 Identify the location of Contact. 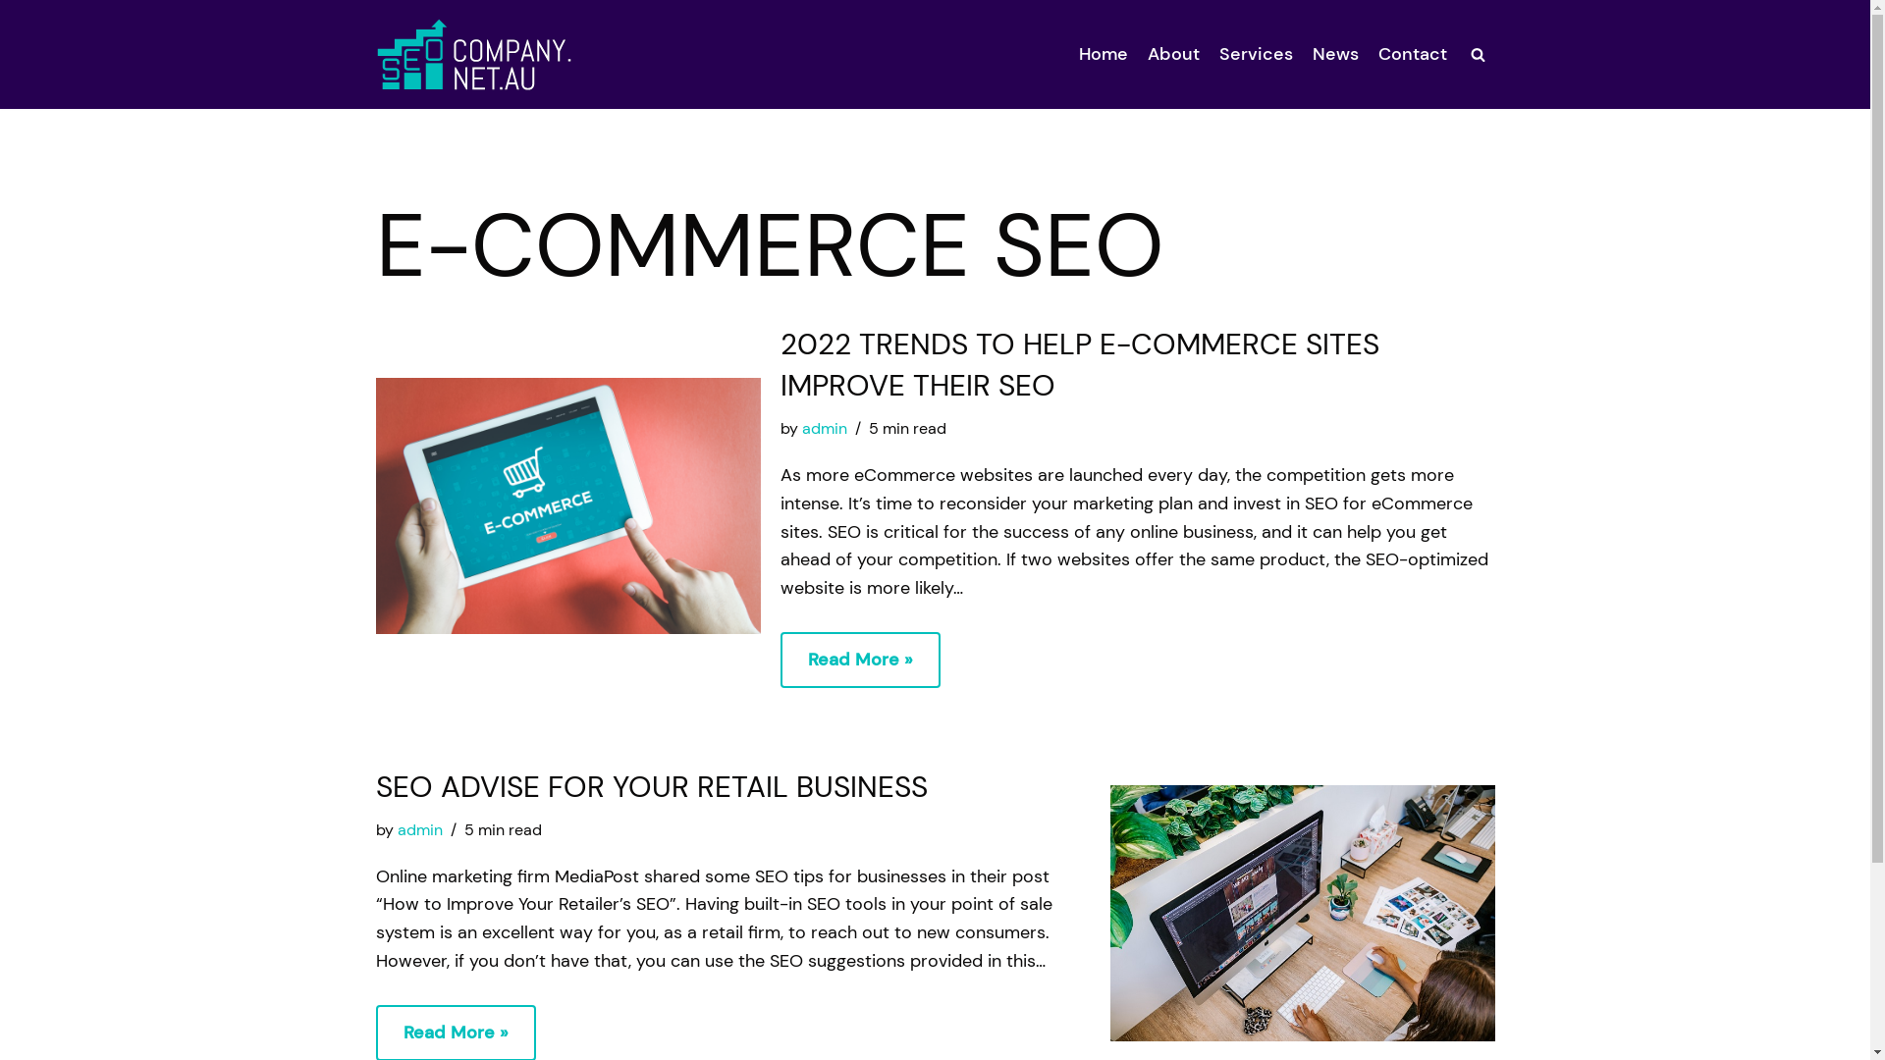
(1413, 55).